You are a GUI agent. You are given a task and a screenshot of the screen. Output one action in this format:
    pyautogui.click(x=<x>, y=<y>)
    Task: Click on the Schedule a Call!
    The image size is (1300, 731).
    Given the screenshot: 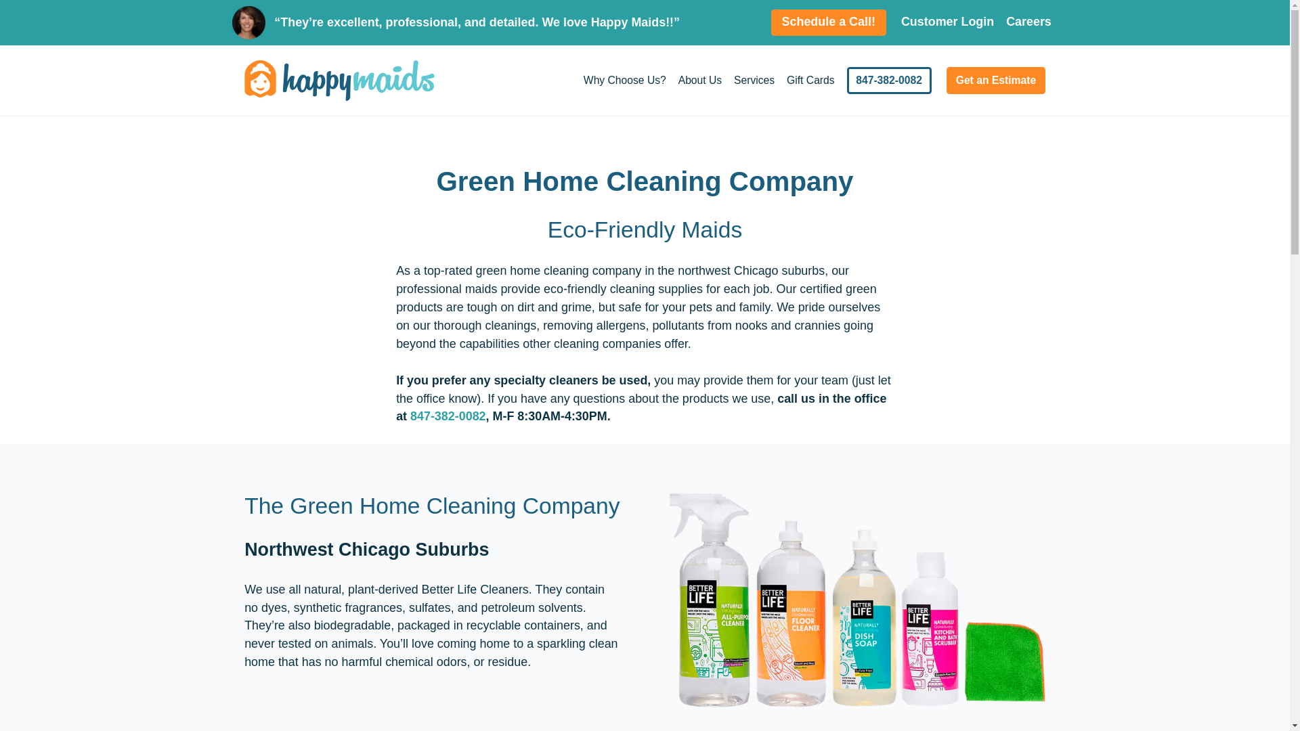 What is the action you would take?
    pyautogui.click(x=829, y=23)
    